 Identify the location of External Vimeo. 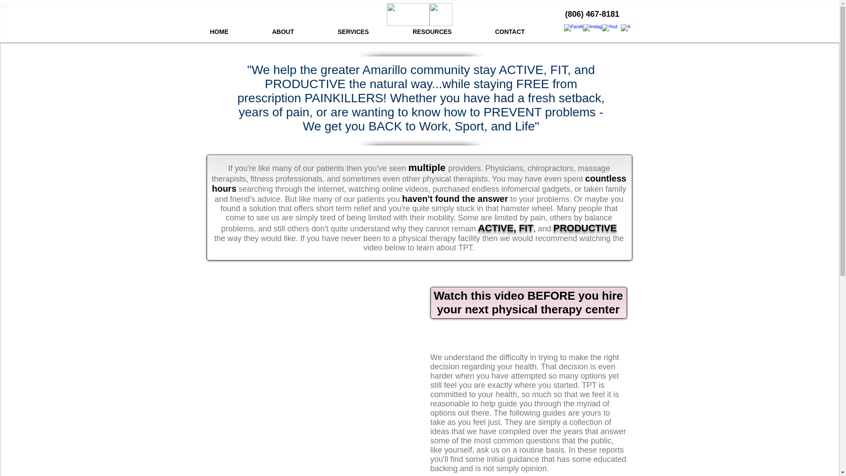
(318, 339).